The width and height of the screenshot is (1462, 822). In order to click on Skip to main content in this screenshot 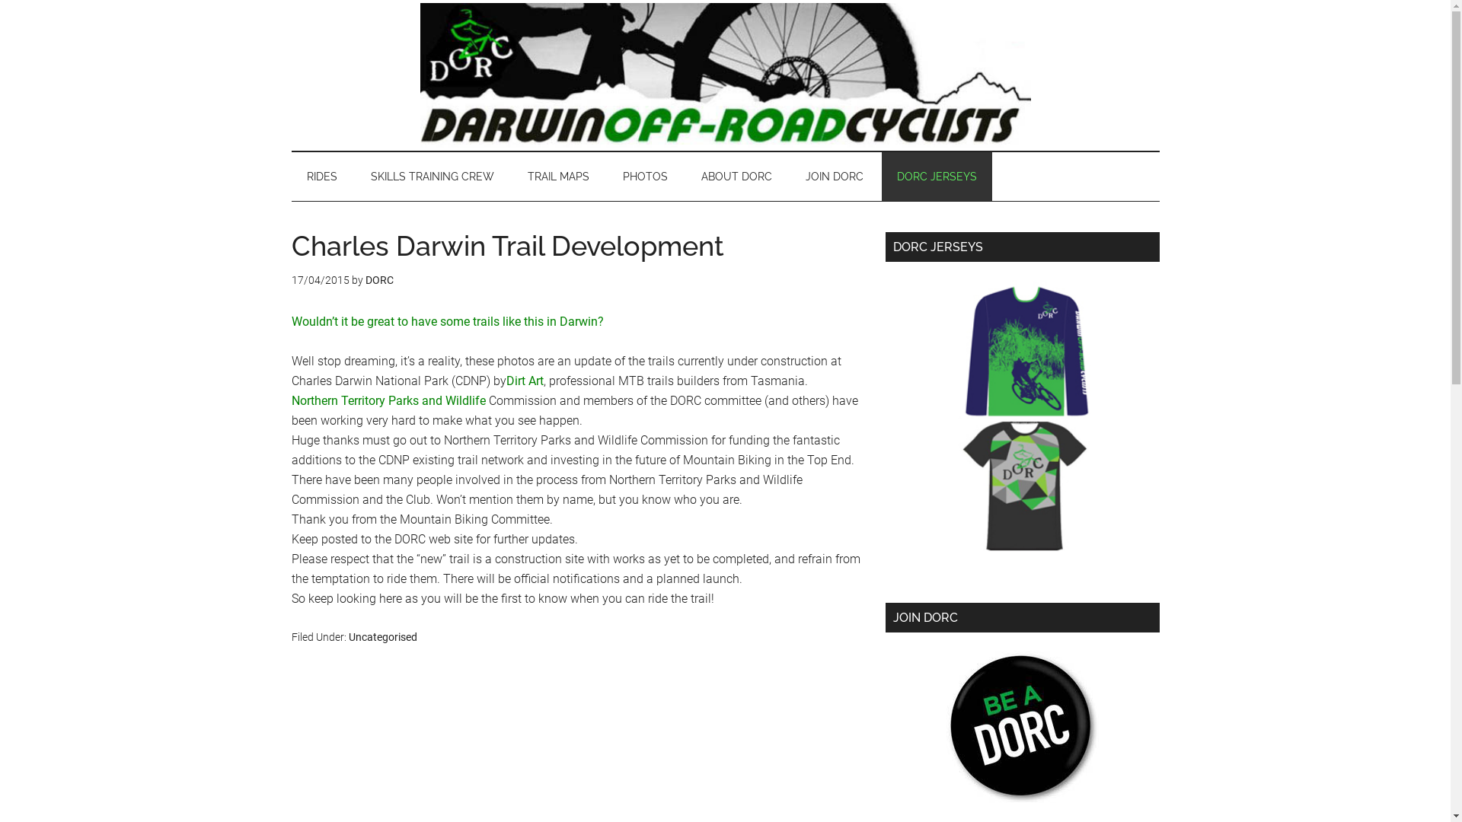, I will do `click(0, 0)`.